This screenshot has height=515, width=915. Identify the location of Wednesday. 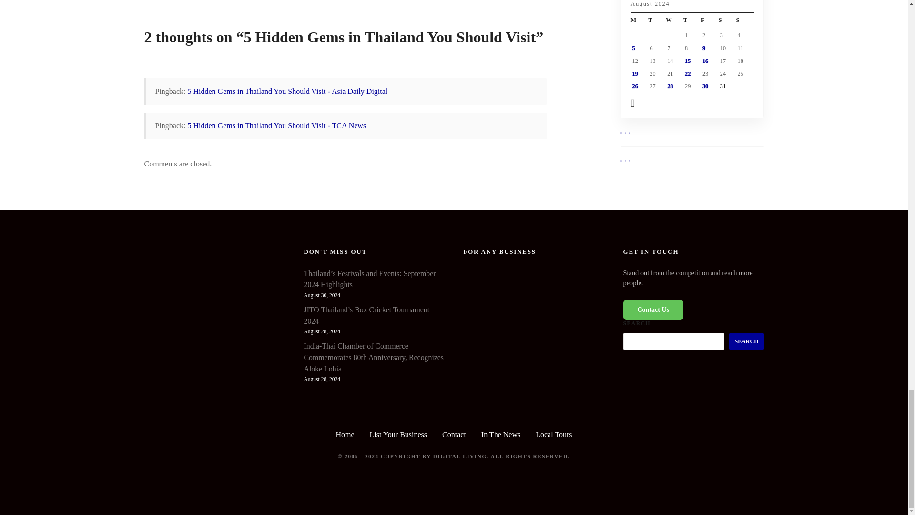
(675, 20).